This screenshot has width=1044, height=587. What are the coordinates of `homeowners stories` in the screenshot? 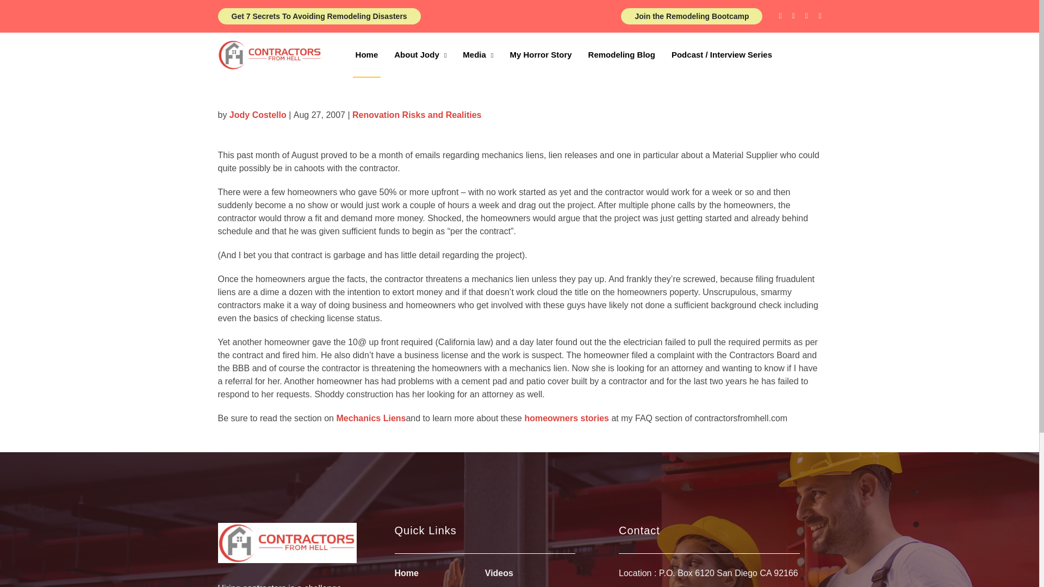 It's located at (566, 419).